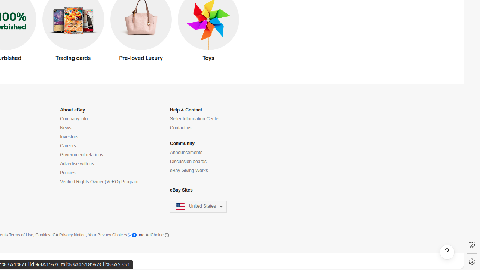 This screenshot has width=480, height=270. I want to click on Discussion boards, so click(188, 162).